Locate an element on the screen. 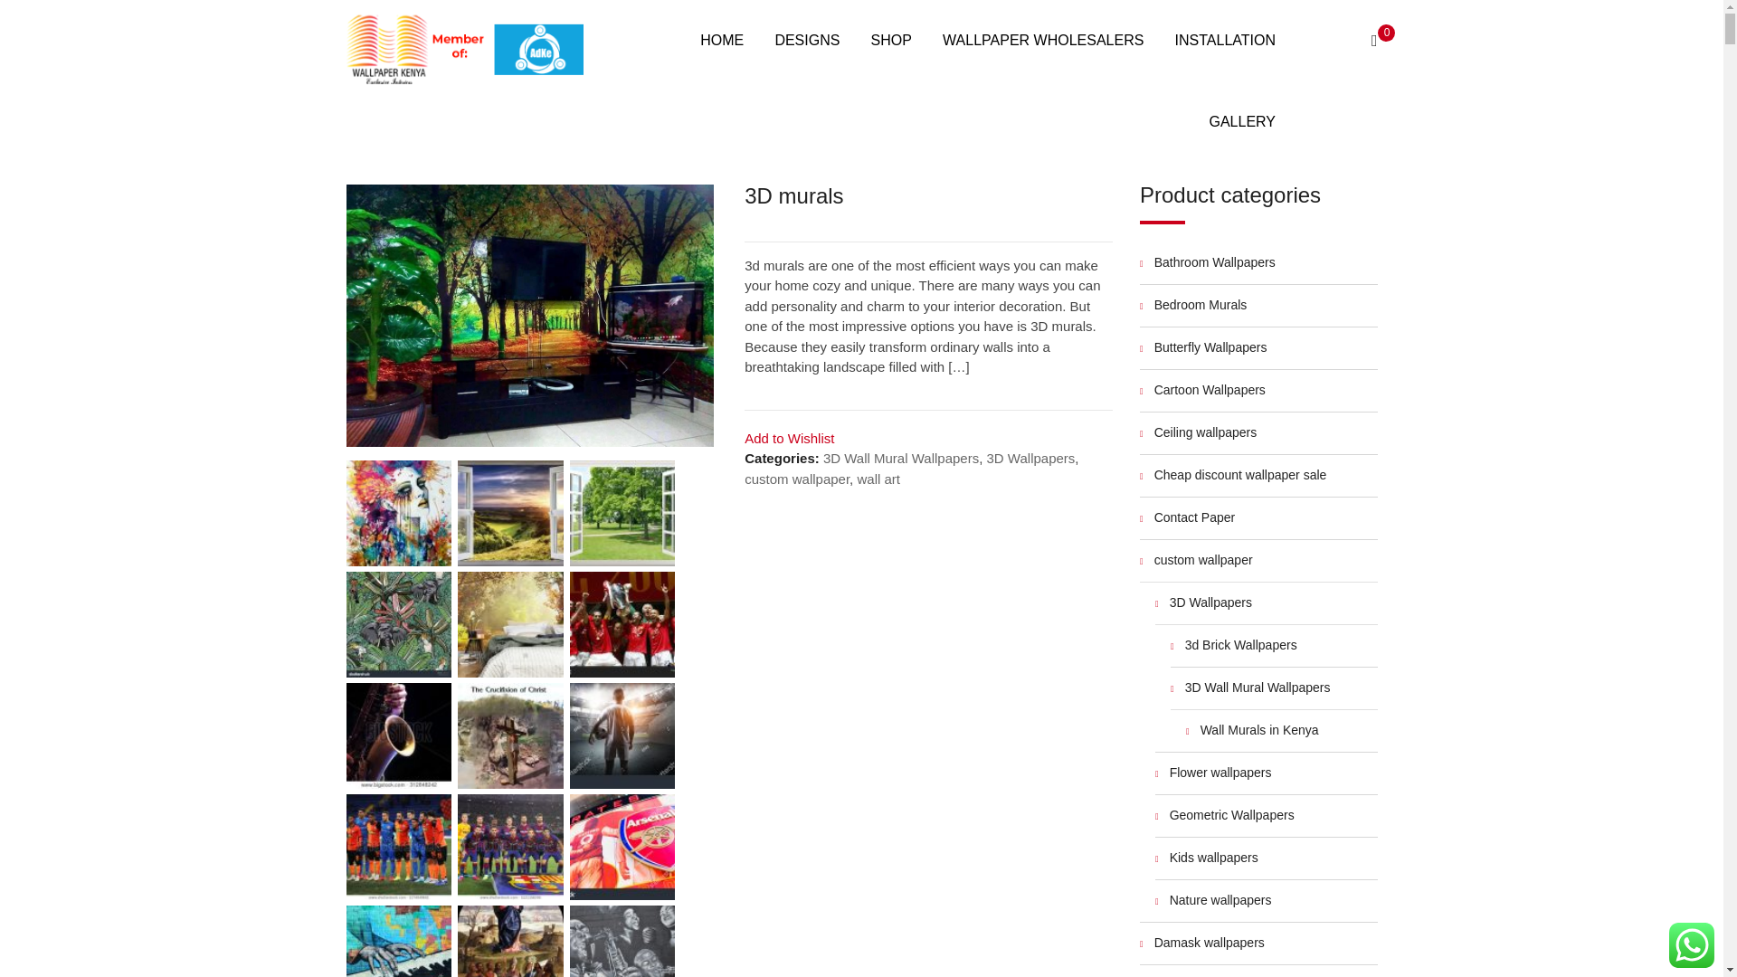  DESIGNS is located at coordinates (806, 40).